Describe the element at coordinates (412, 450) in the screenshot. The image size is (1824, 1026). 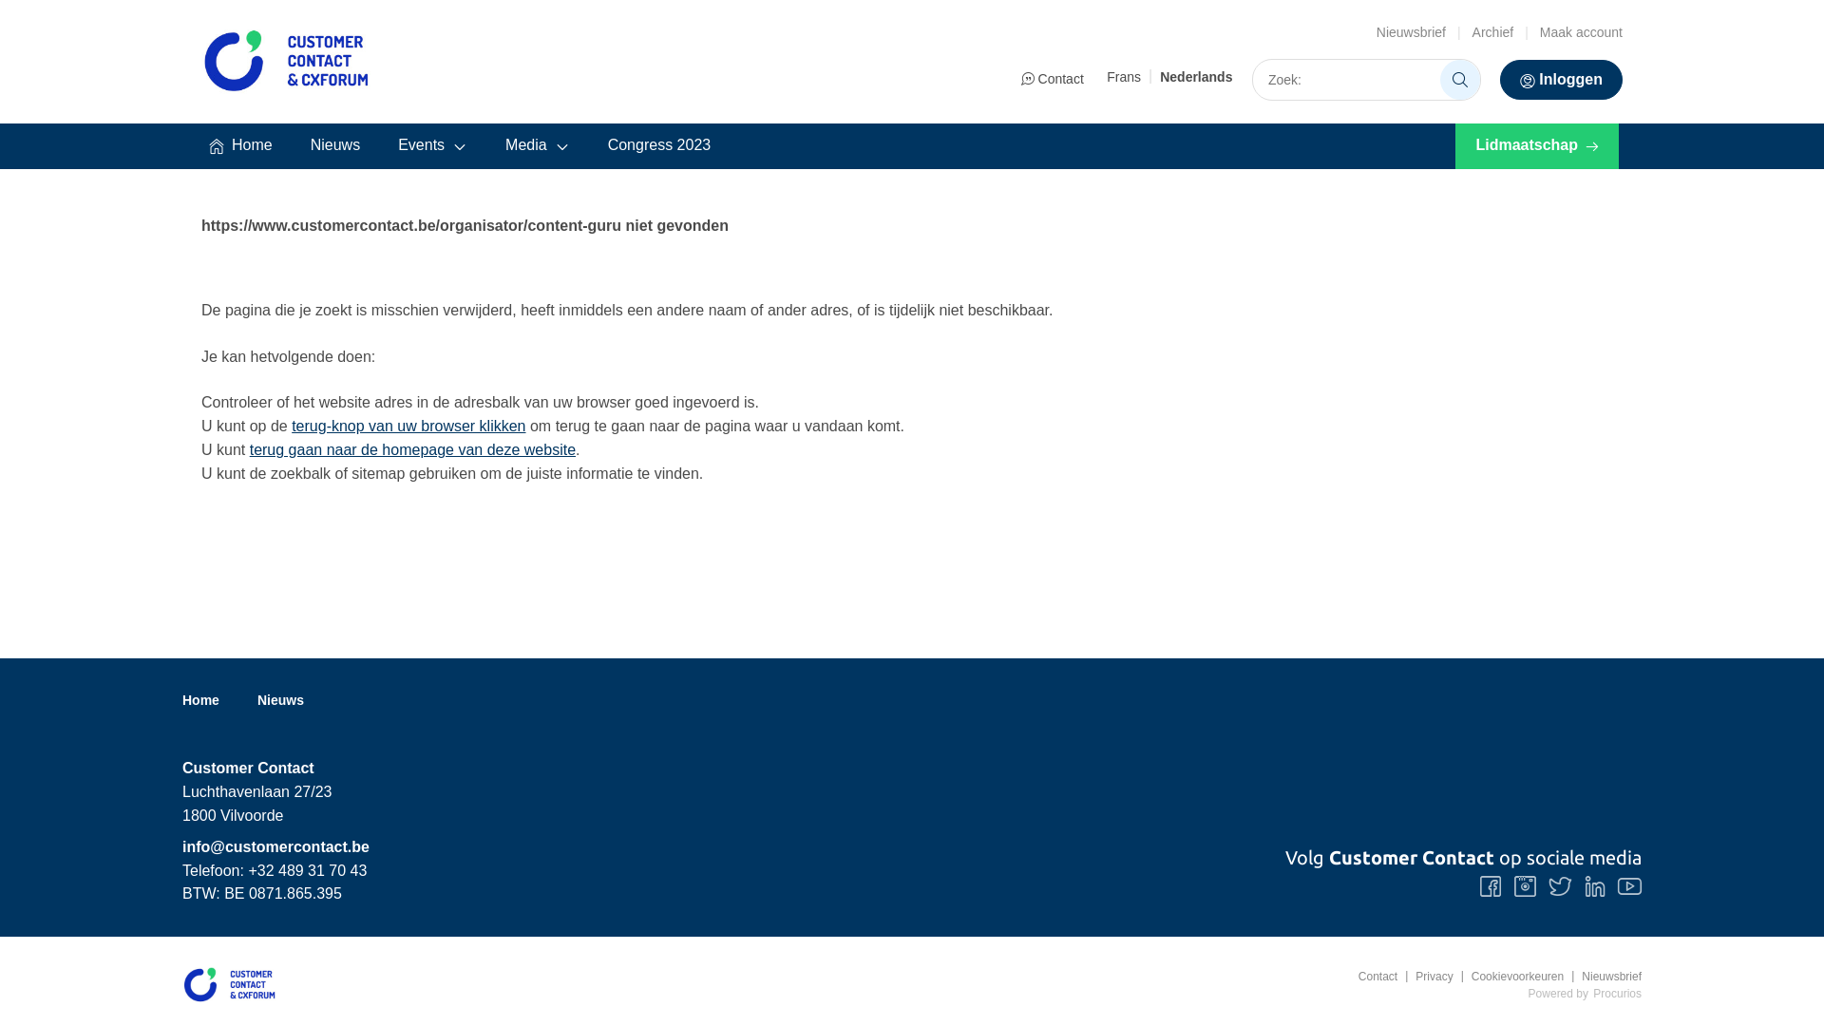
I see `terug gaan naar de homepage van deze website` at that location.